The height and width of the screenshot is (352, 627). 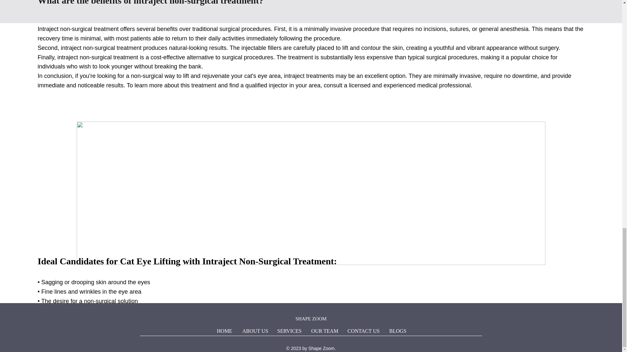 I want to click on CONTACT US, so click(x=363, y=331).